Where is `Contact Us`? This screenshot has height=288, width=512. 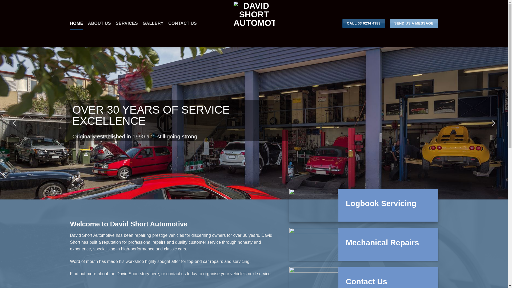
Contact Us is located at coordinates (366, 282).